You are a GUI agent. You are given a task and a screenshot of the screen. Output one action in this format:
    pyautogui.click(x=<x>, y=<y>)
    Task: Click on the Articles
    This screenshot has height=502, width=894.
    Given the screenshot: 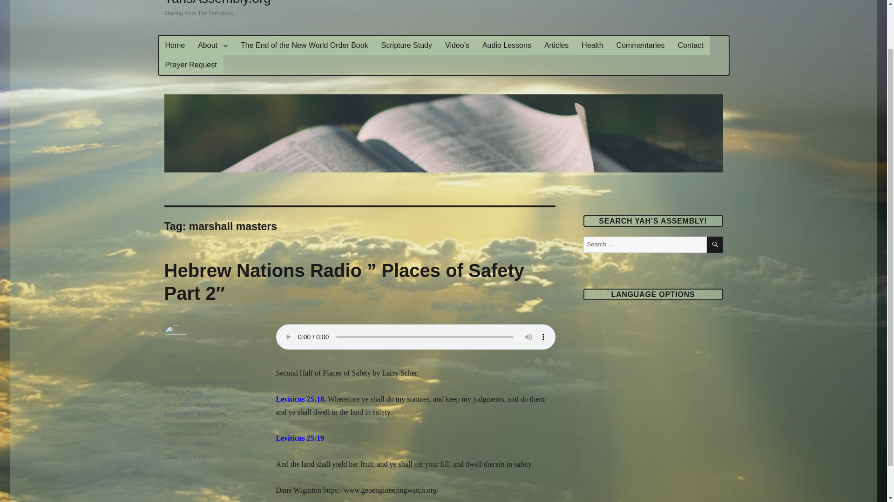 What is the action you would take?
    pyautogui.click(x=174, y=382)
    